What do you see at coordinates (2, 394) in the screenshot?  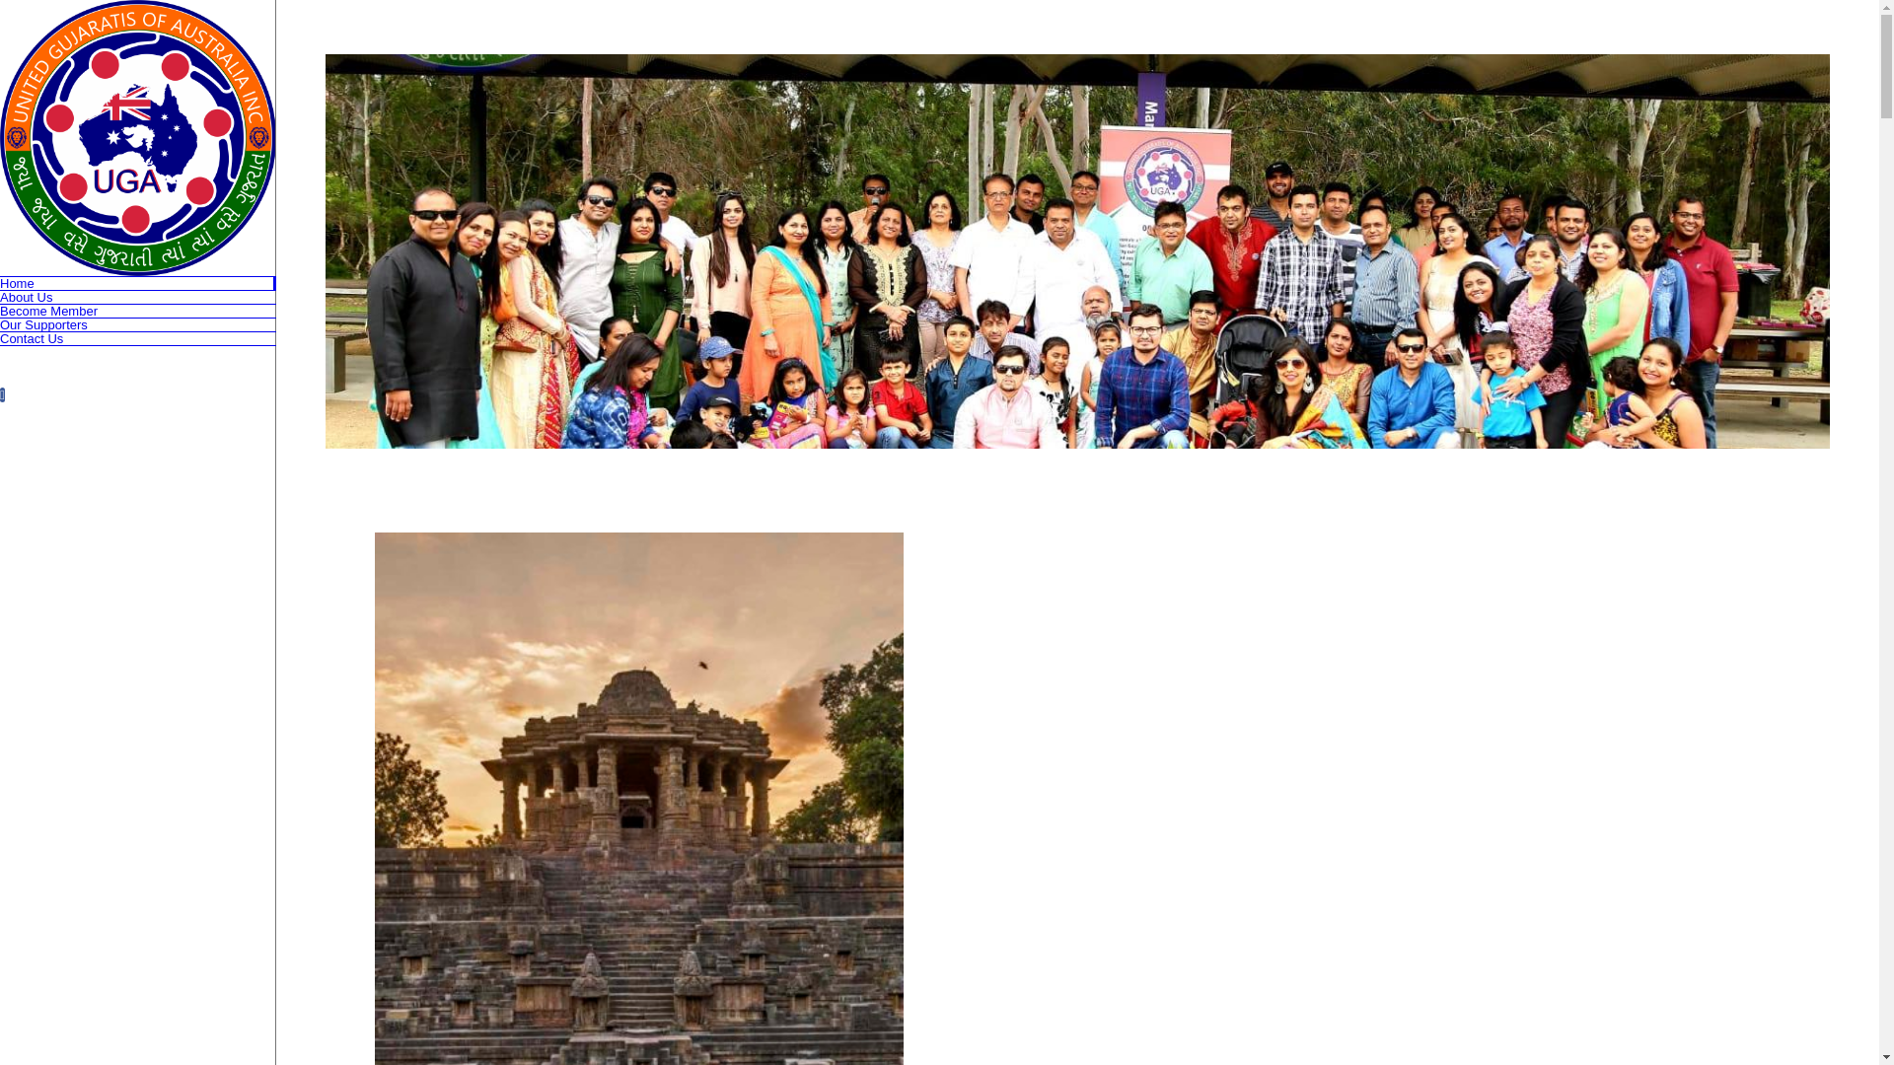 I see `Facebook` at bounding box center [2, 394].